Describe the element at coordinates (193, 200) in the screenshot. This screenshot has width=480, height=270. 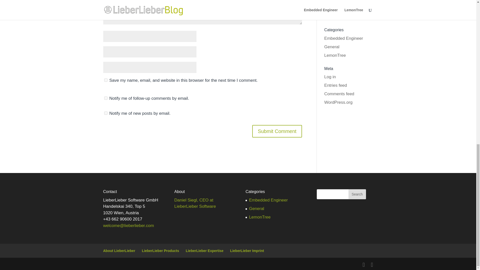
I see `Daniel Siegl, CEO at` at that location.